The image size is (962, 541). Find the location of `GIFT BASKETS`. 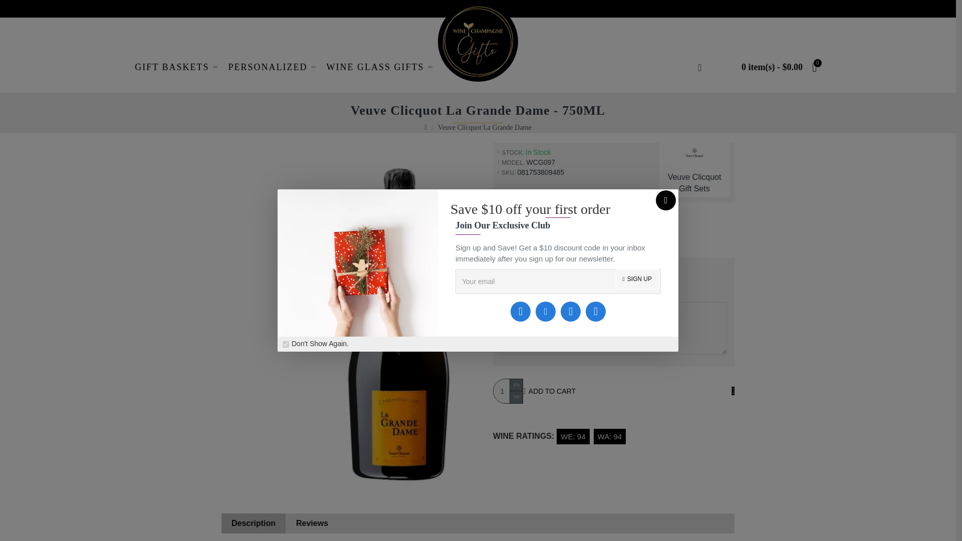

GIFT BASKETS is located at coordinates (177, 68).